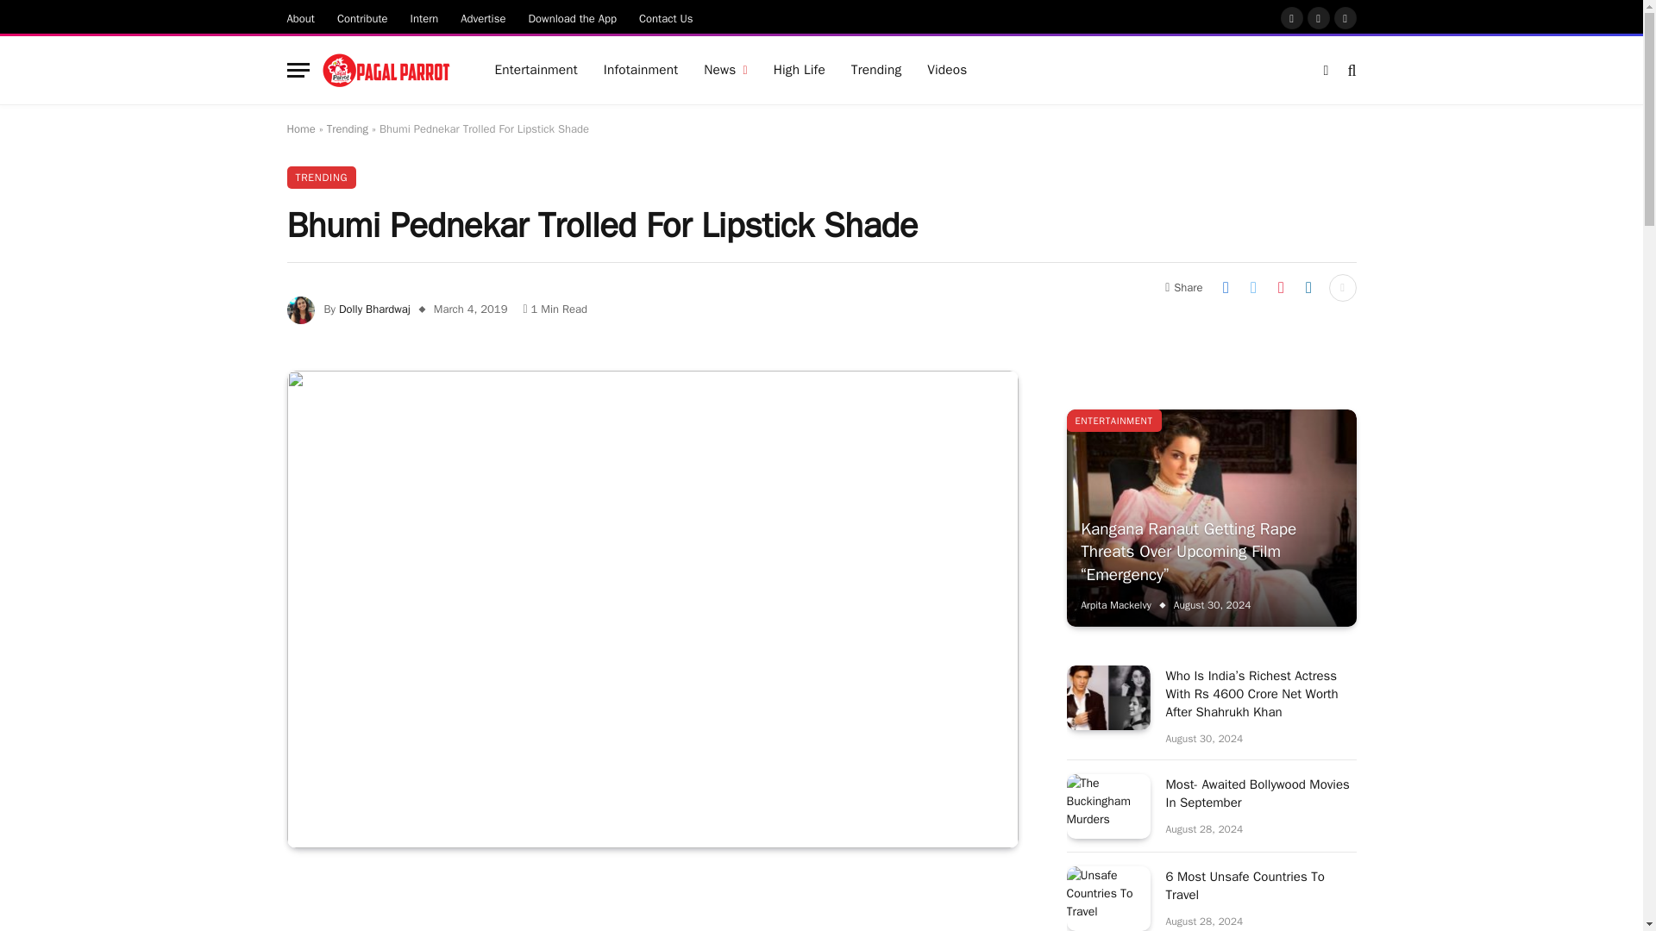 This screenshot has width=1656, height=931. Describe the element at coordinates (573, 17) in the screenshot. I see `Download the App` at that location.